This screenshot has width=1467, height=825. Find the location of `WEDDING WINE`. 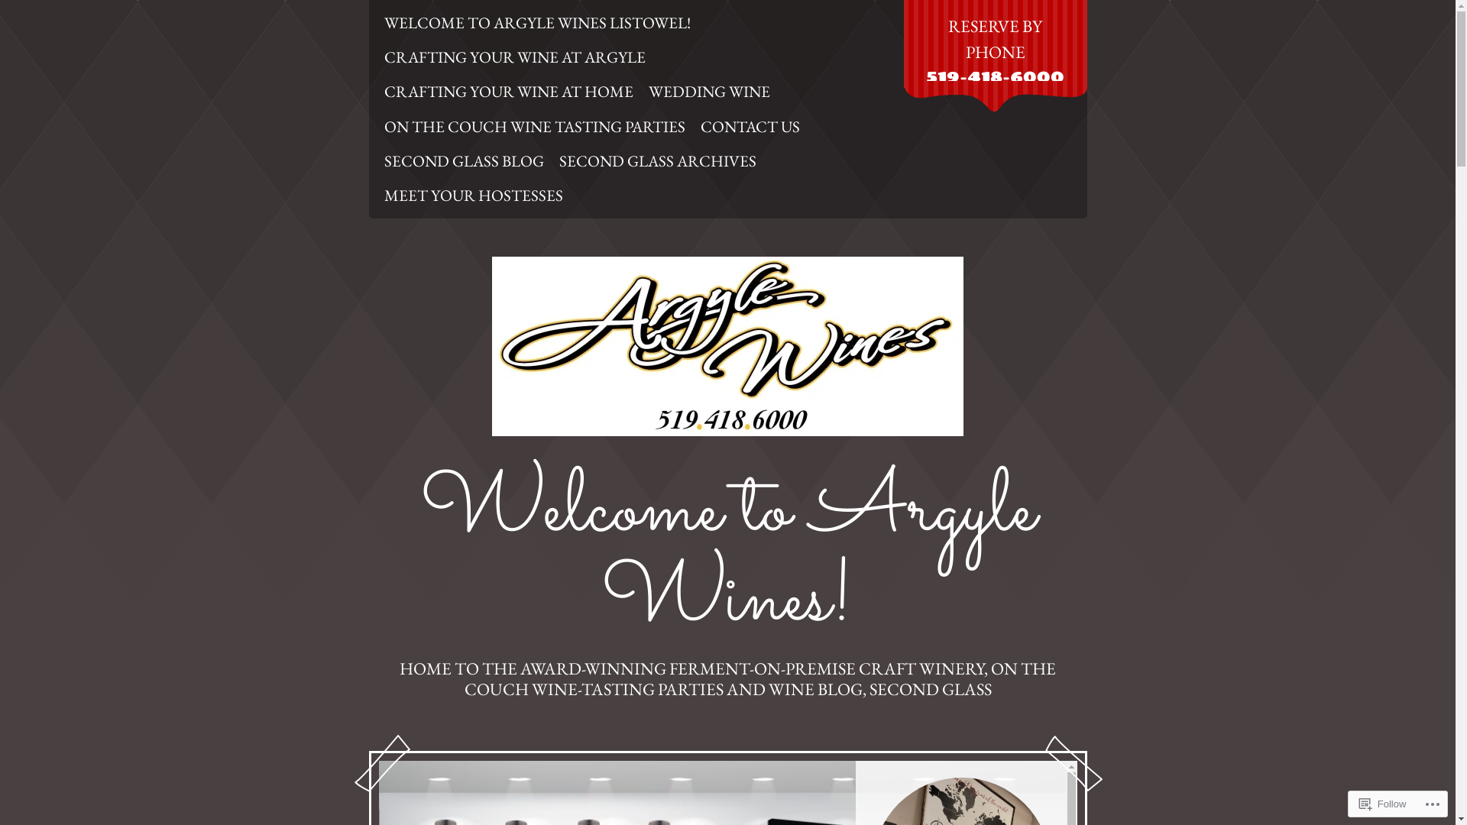

WEDDING WINE is located at coordinates (709, 92).